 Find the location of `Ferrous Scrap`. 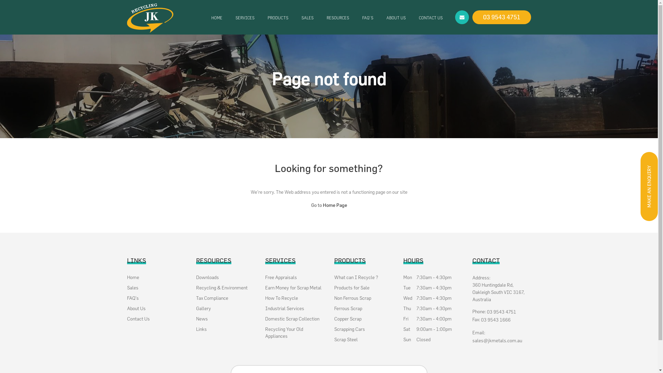

Ferrous Scrap is located at coordinates (348, 308).